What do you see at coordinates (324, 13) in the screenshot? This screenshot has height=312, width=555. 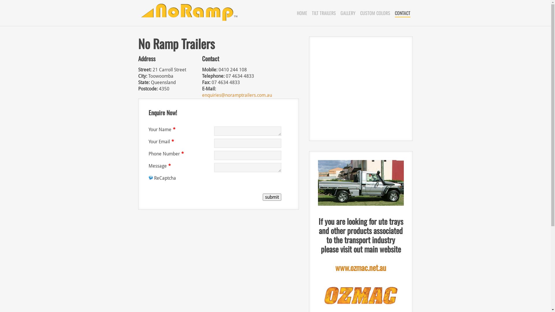 I see `TILT TRAILERS` at bounding box center [324, 13].